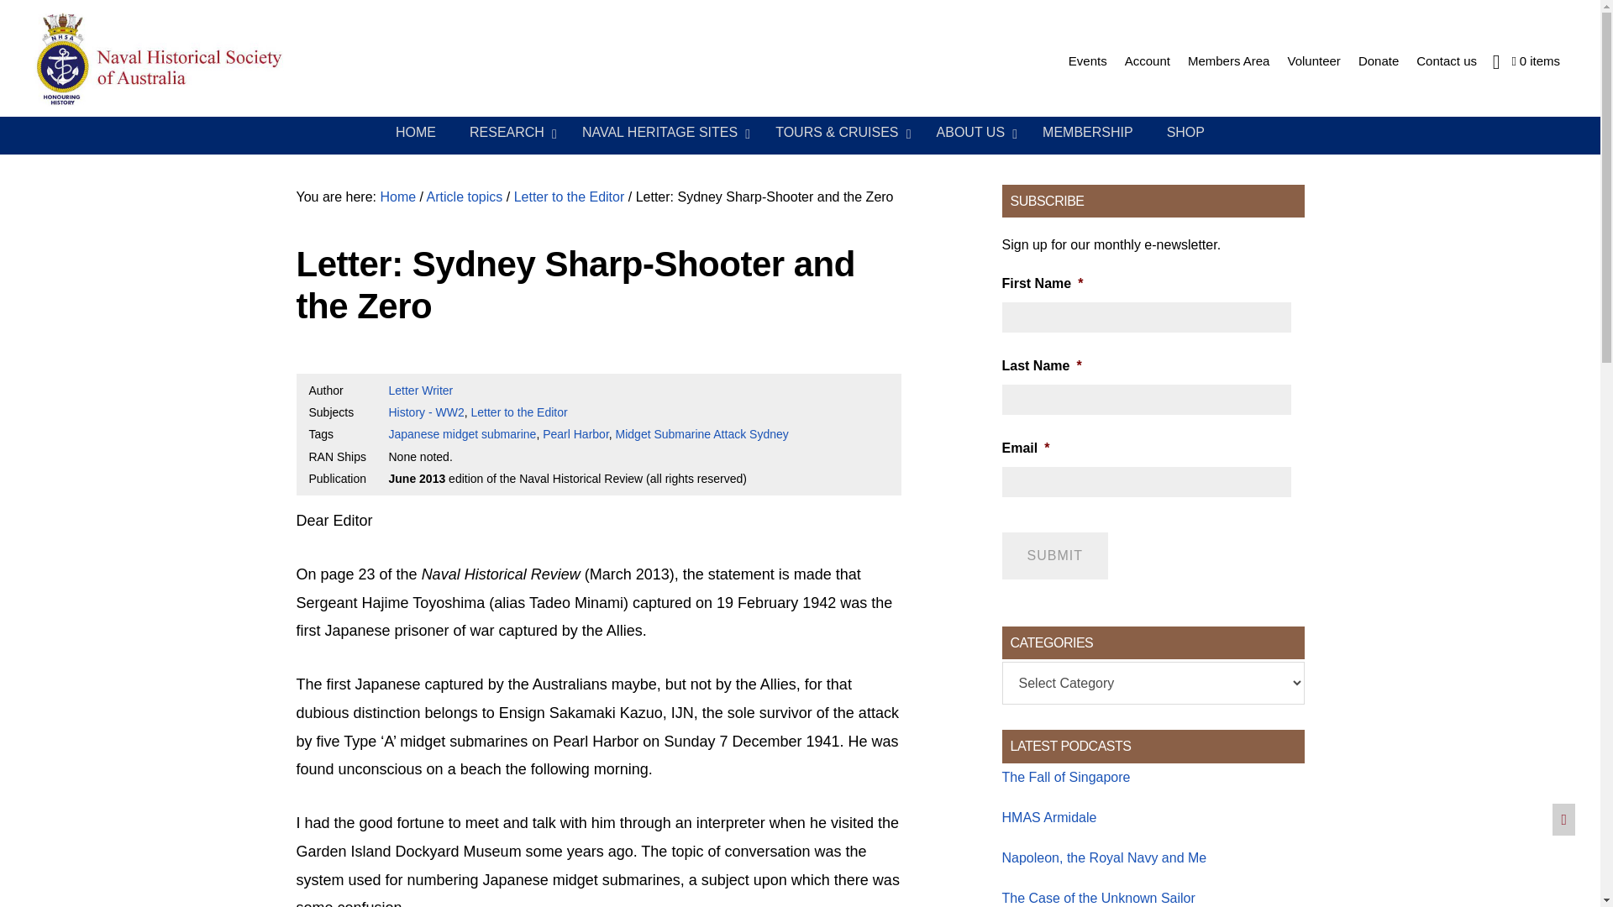 The image size is (1613, 907). I want to click on History - WW2, so click(426, 412).